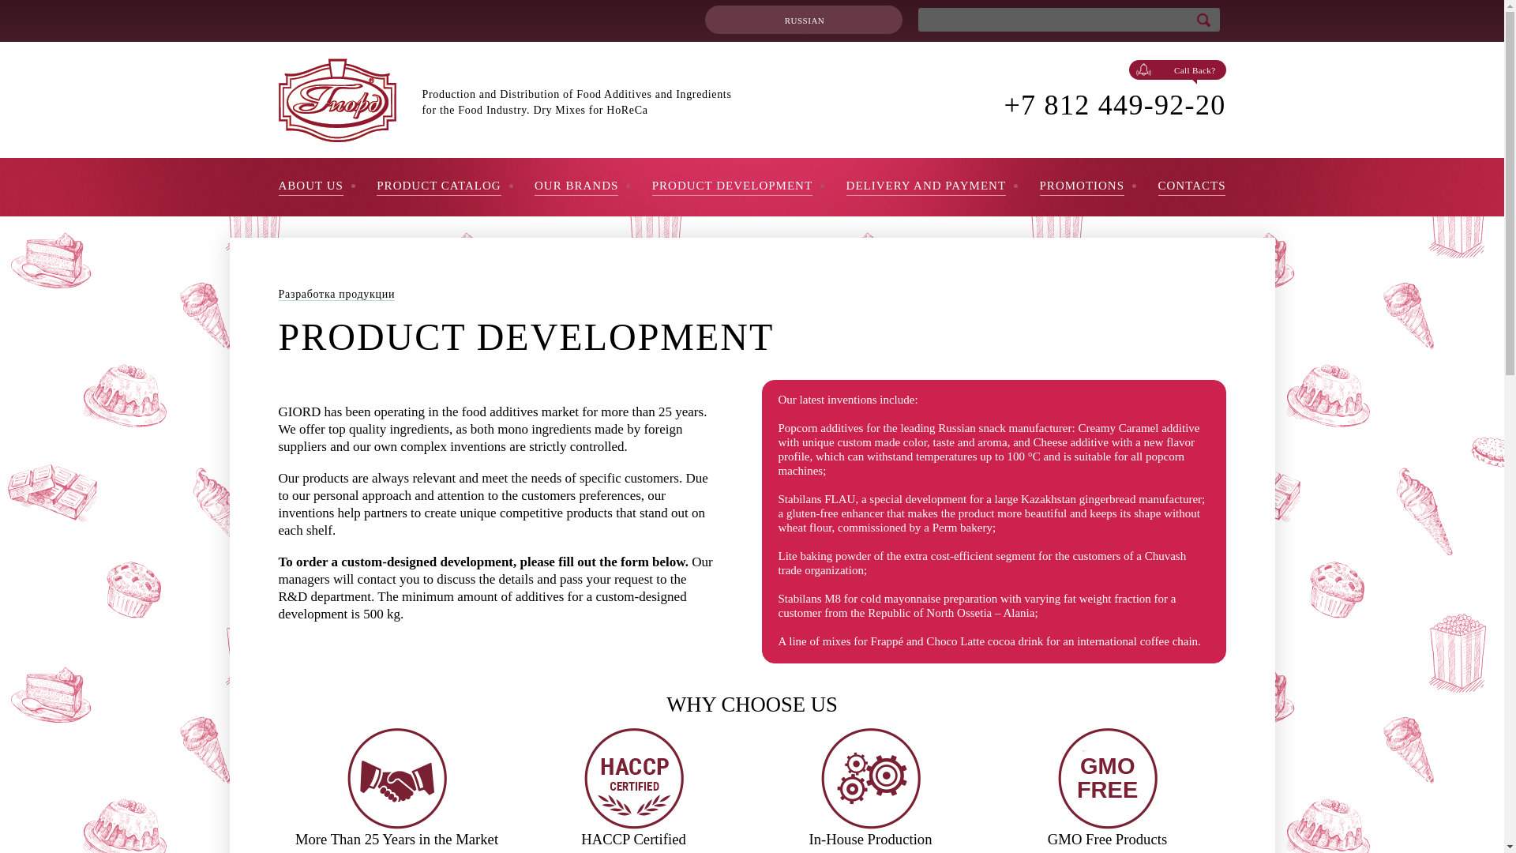 This screenshot has height=853, width=1516. Describe the element at coordinates (1178, 70) in the screenshot. I see `Call Back?` at that location.